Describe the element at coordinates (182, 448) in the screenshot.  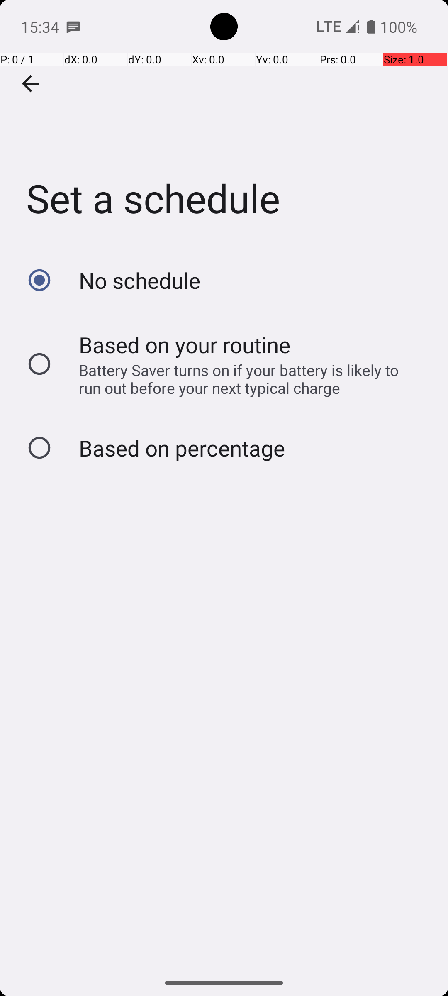
I see `Based on percentage` at that location.